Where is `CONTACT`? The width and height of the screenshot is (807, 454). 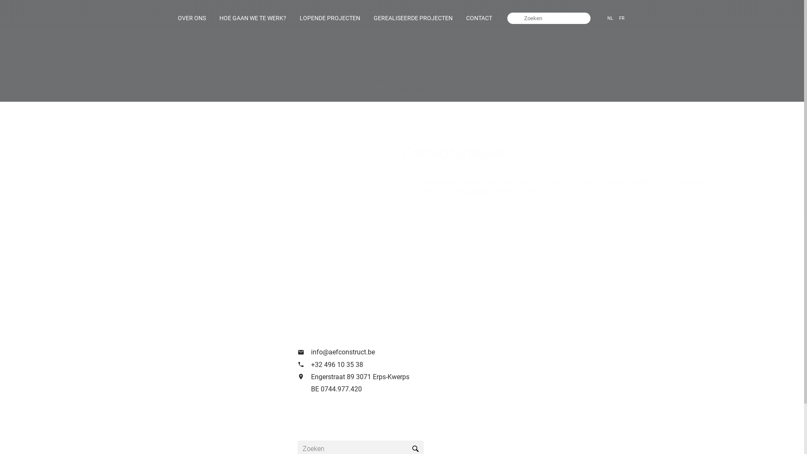
CONTACT is located at coordinates (479, 18).